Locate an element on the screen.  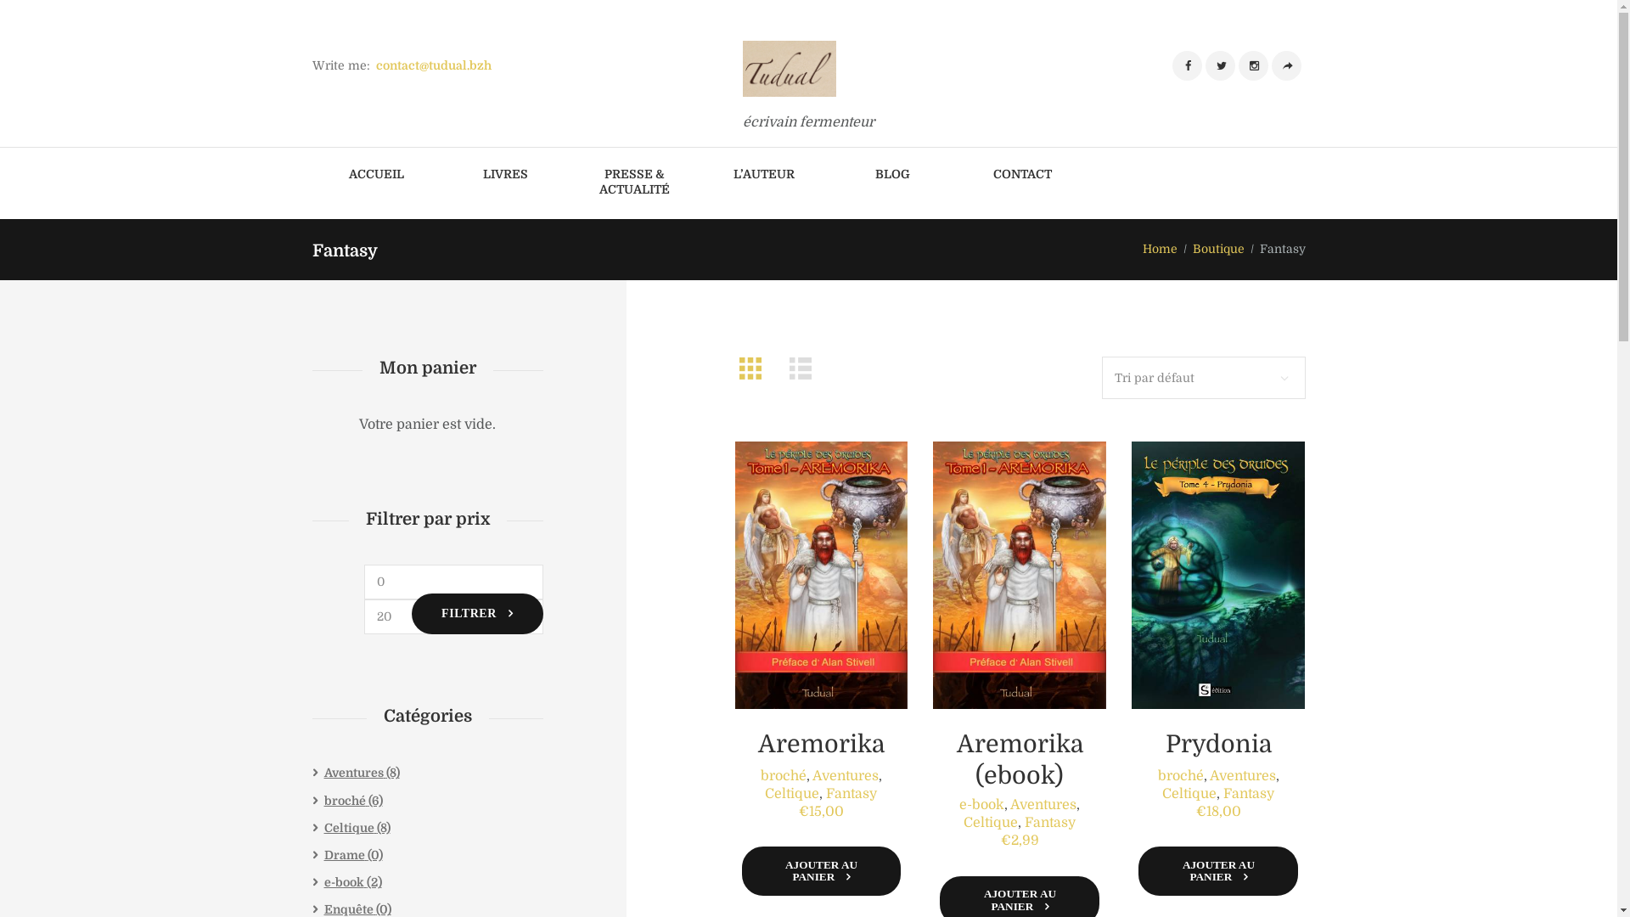
Aremorika (ebook) is located at coordinates (1020, 760).